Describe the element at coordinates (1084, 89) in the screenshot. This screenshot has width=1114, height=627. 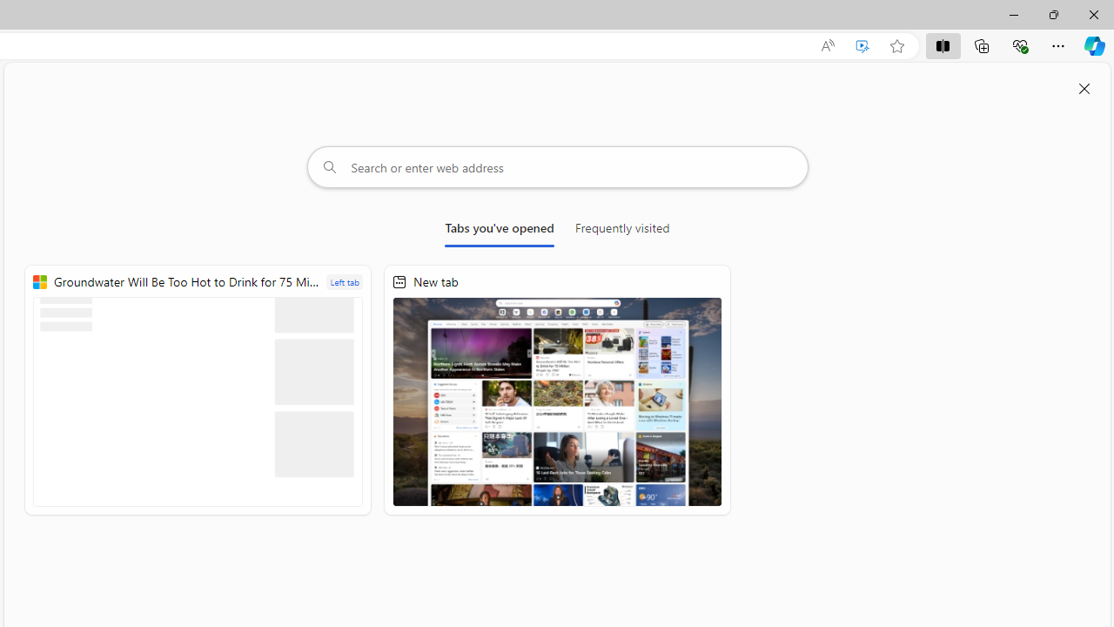
I see `Close split screen` at that location.